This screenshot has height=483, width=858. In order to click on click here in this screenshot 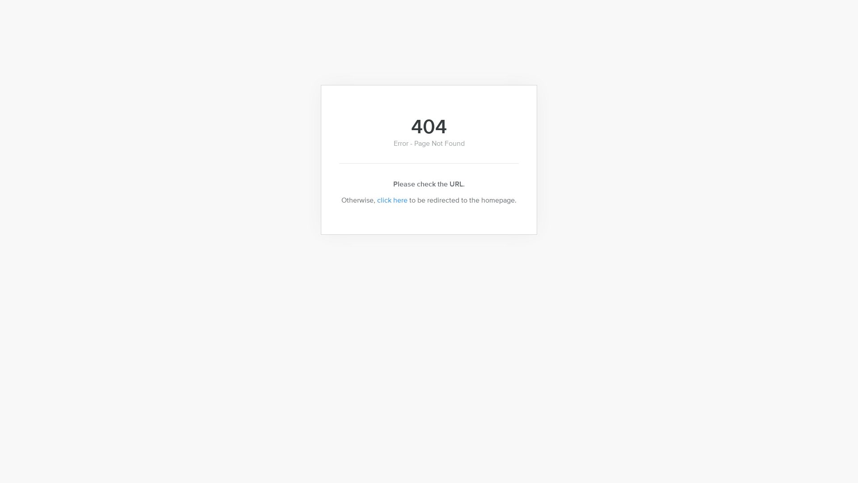, I will do `click(392, 200)`.